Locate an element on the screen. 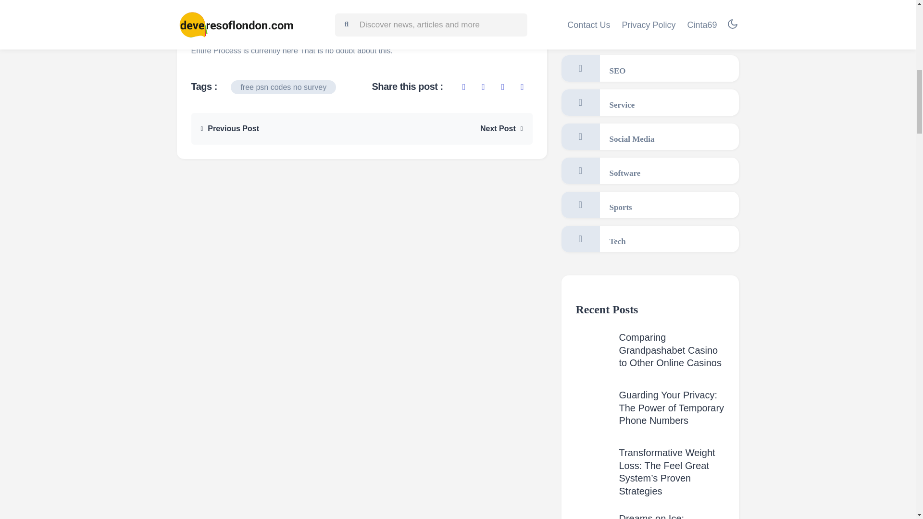 Image resolution: width=923 pixels, height=519 pixels. Dreams on Ice: Enchanting Figure Skating Dress Styles is located at coordinates (663, 516).